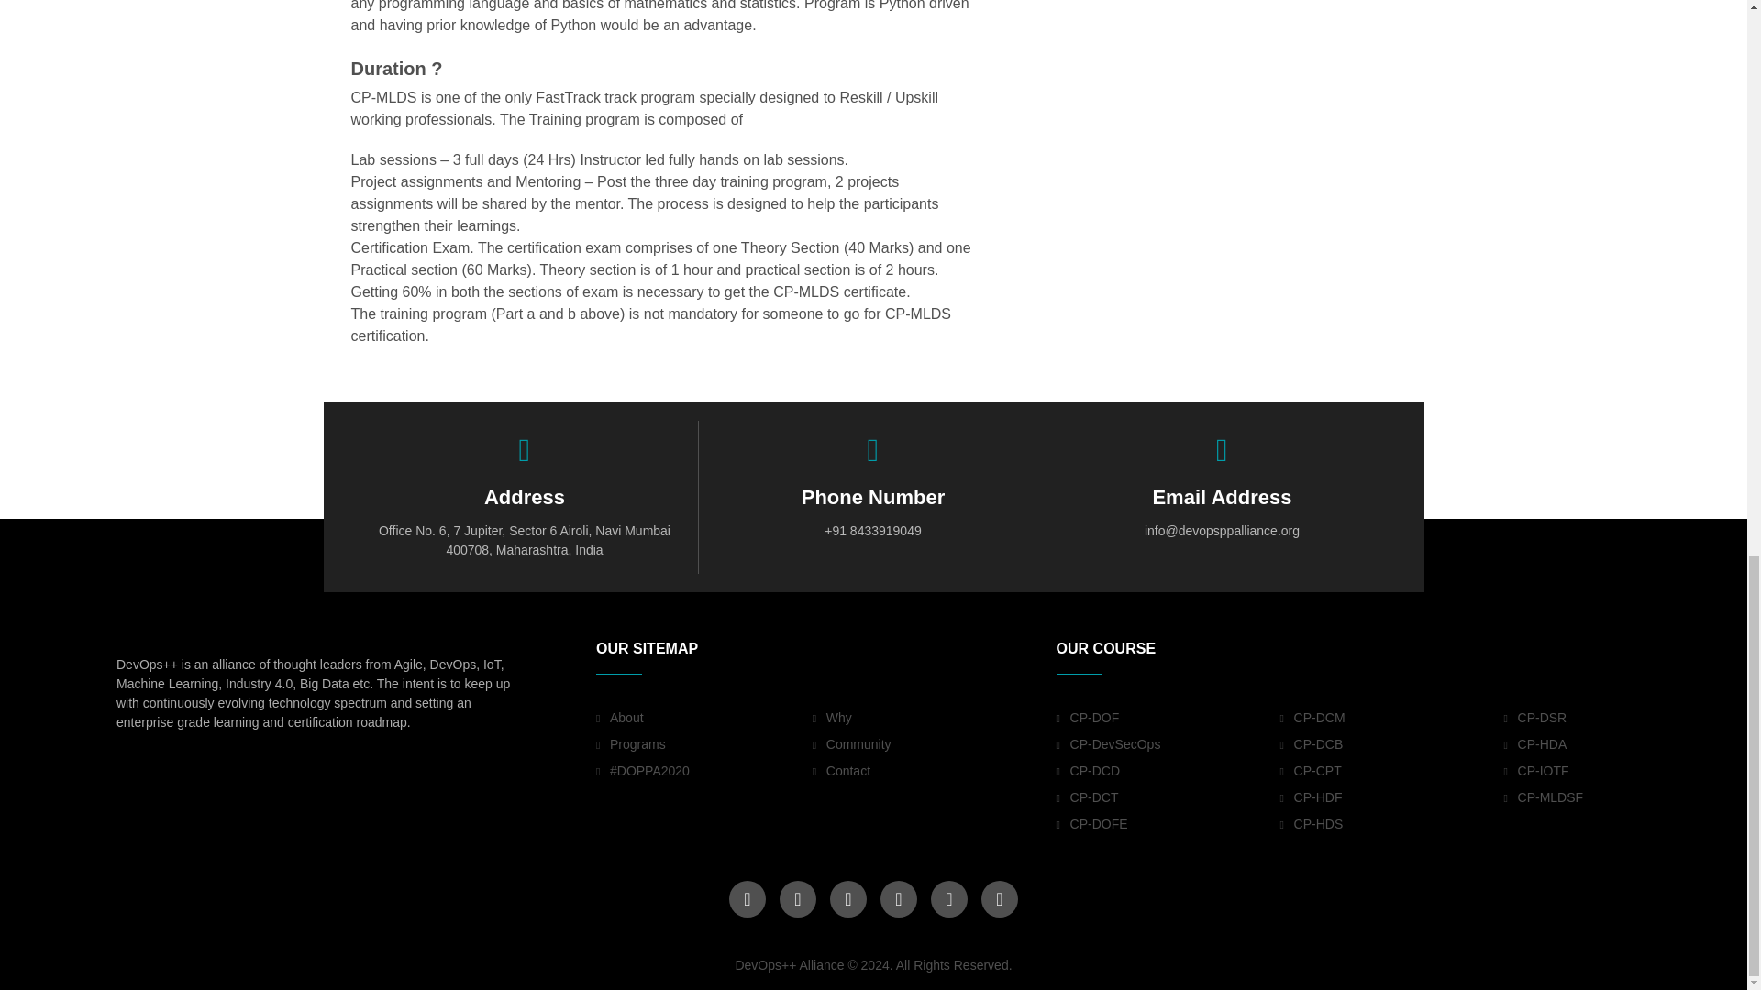 The height and width of the screenshot is (990, 1761). Describe the element at coordinates (1391, 744) in the screenshot. I see `CP-DCB` at that location.